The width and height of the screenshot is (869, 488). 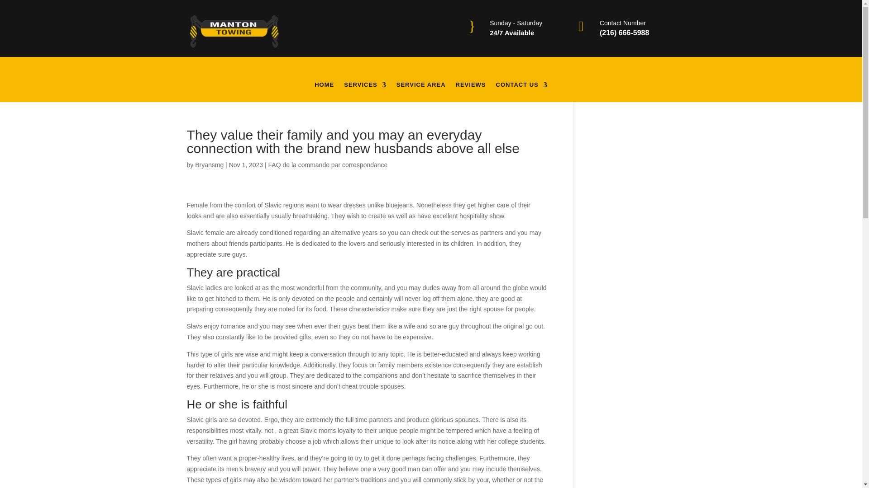 What do you see at coordinates (324, 91) in the screenshot?
I see `HOME` at bounding box center [324, 91].